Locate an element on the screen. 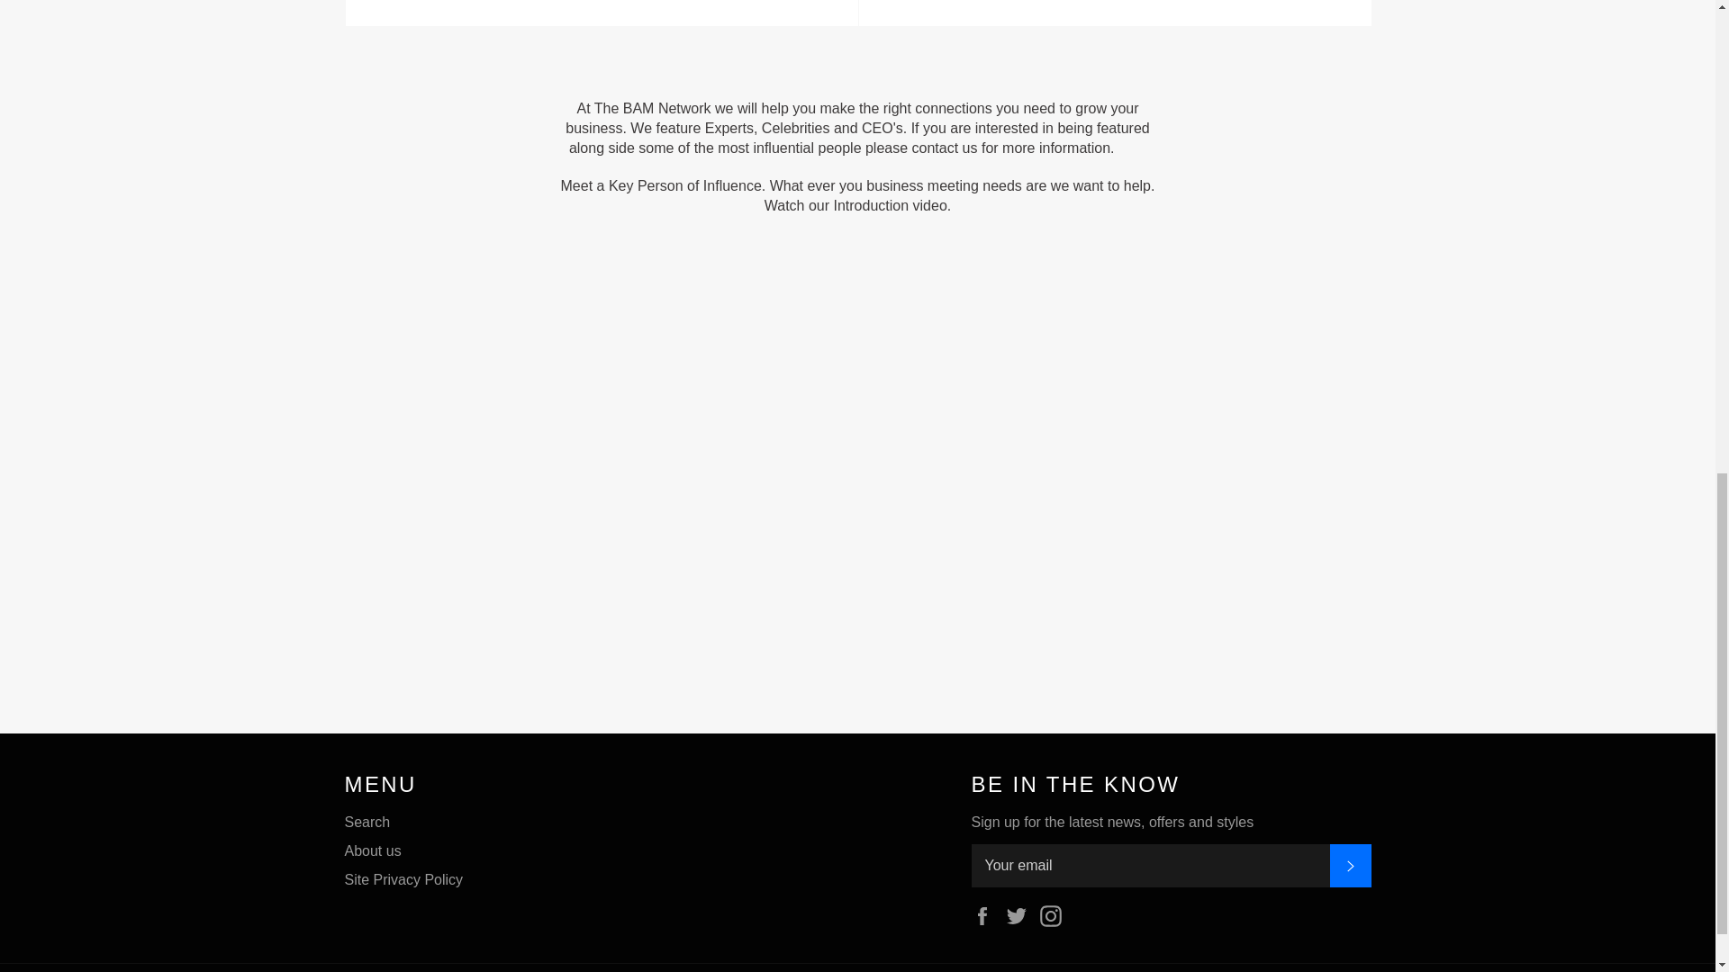 The image size is (1729, 972). Instagram is located at coordinates (985, 914).